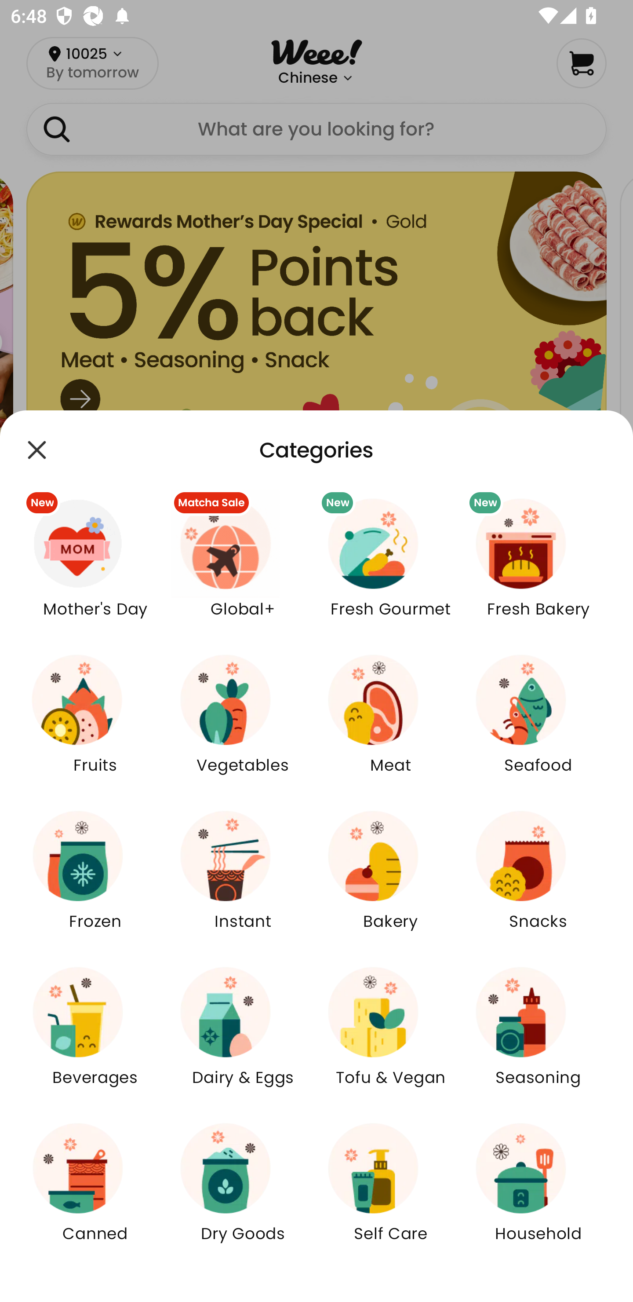 The height and width of the screenshot is (1302, 633). What do you see at coordinates (243, 567) in the screenshot?
I see `Matcha Sale Global+` at bounding box center [243, 567].